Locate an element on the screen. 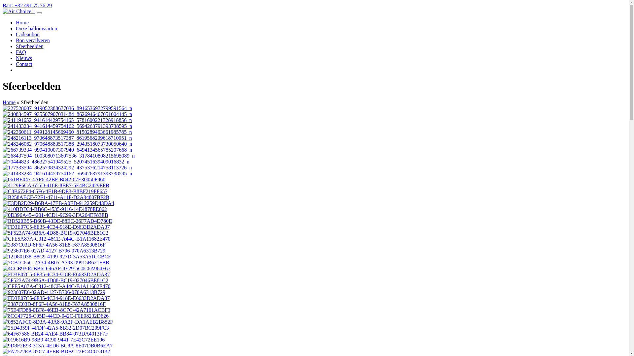 The height and width of the screenshot is (356, 634). Home is located at coordinates (22, 22).